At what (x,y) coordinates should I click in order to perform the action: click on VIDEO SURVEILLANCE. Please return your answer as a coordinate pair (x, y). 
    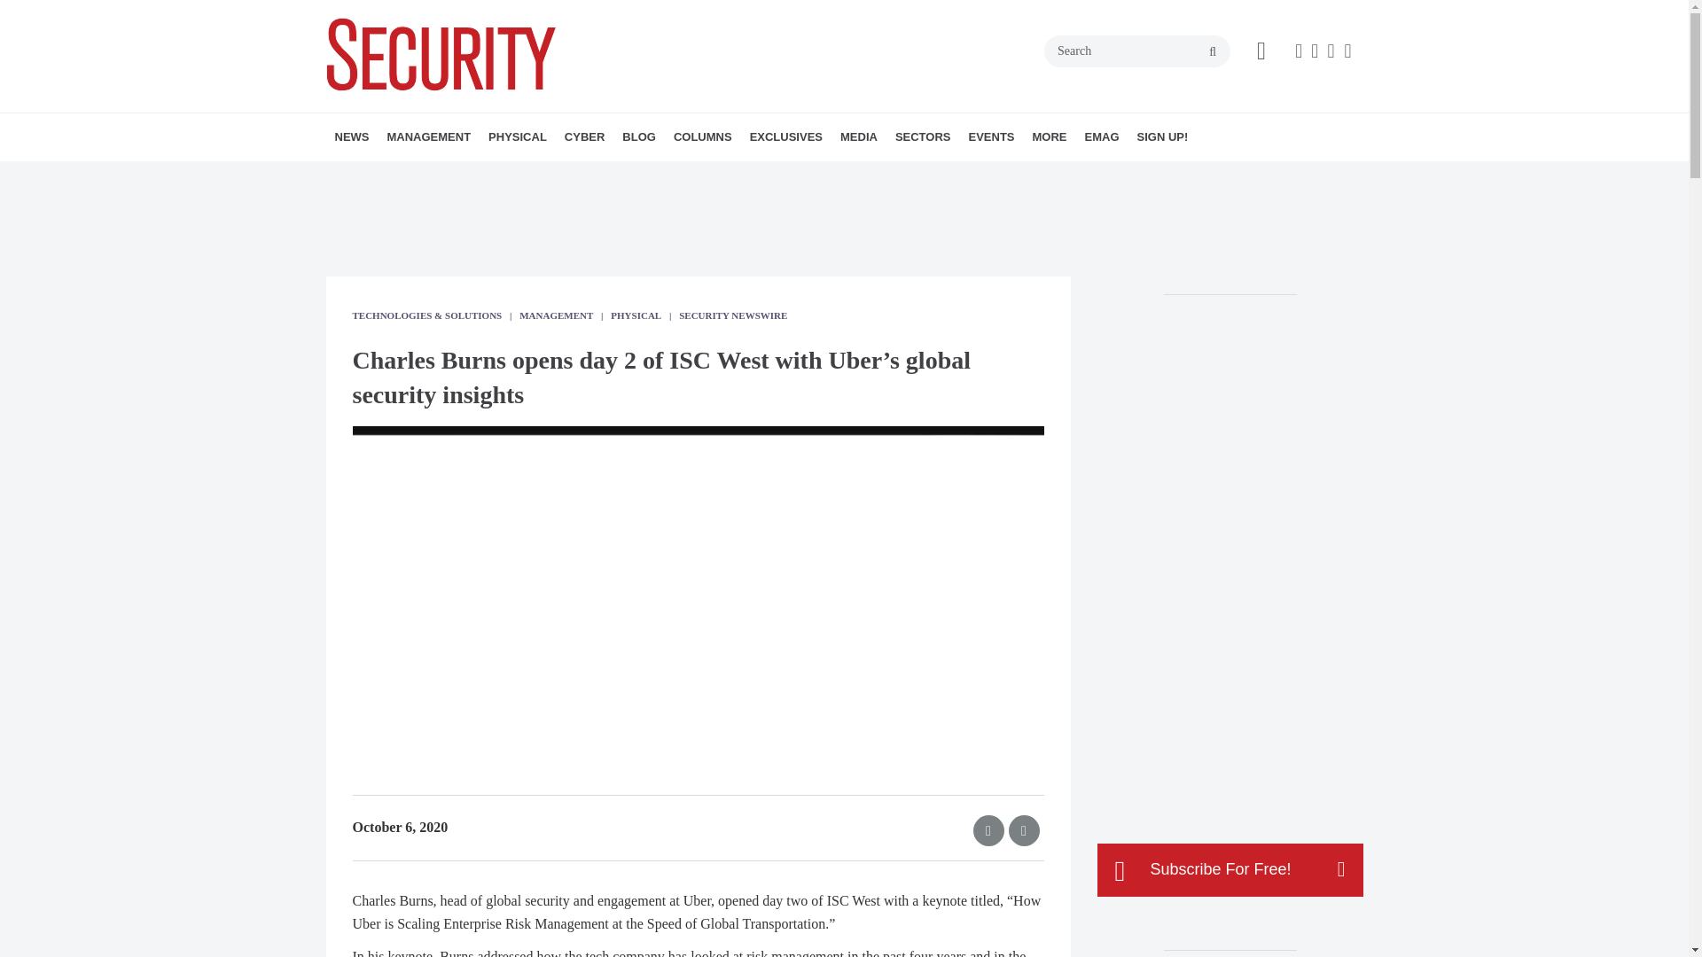
    Looking at the image, I should click on (599, 175).